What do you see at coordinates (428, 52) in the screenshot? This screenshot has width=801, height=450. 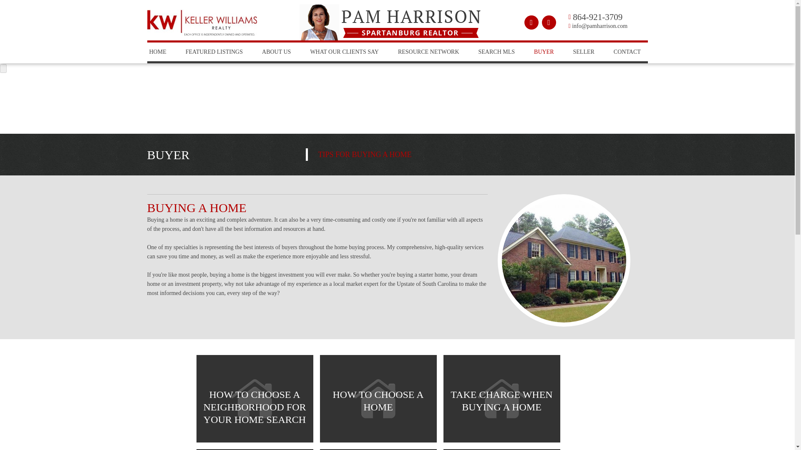 I see `RESOURCE NETWORK` at bounding box center [428, 52].